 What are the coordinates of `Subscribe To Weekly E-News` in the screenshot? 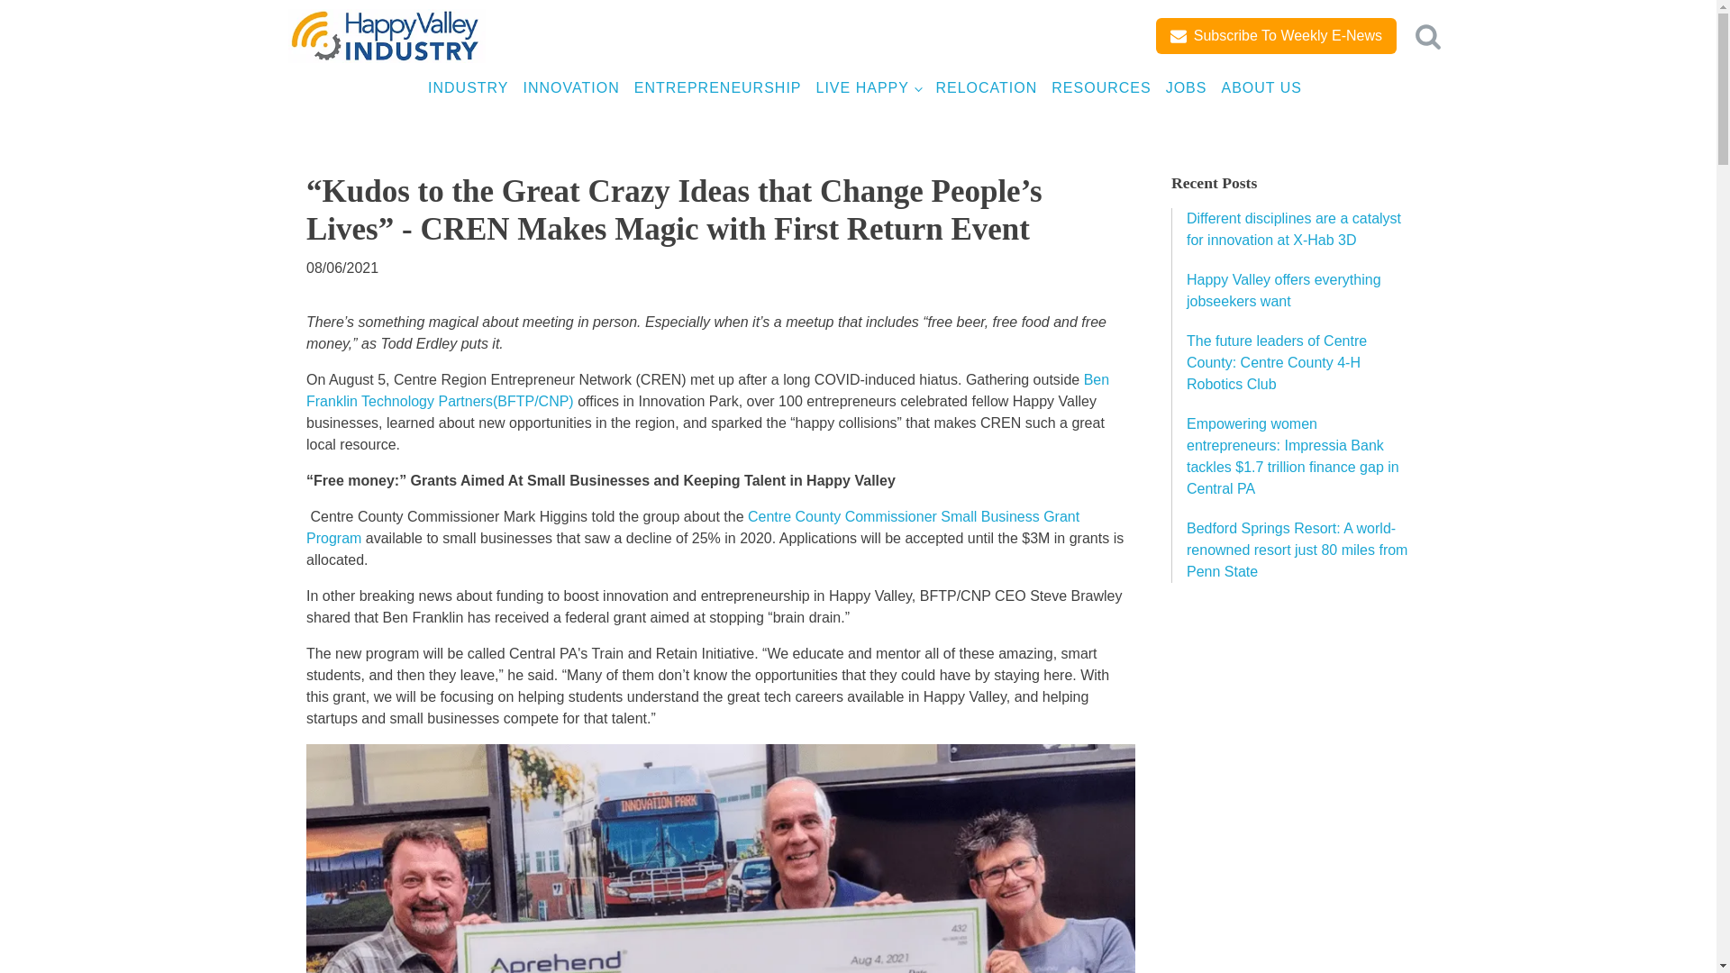 It's located at (1276, 36).